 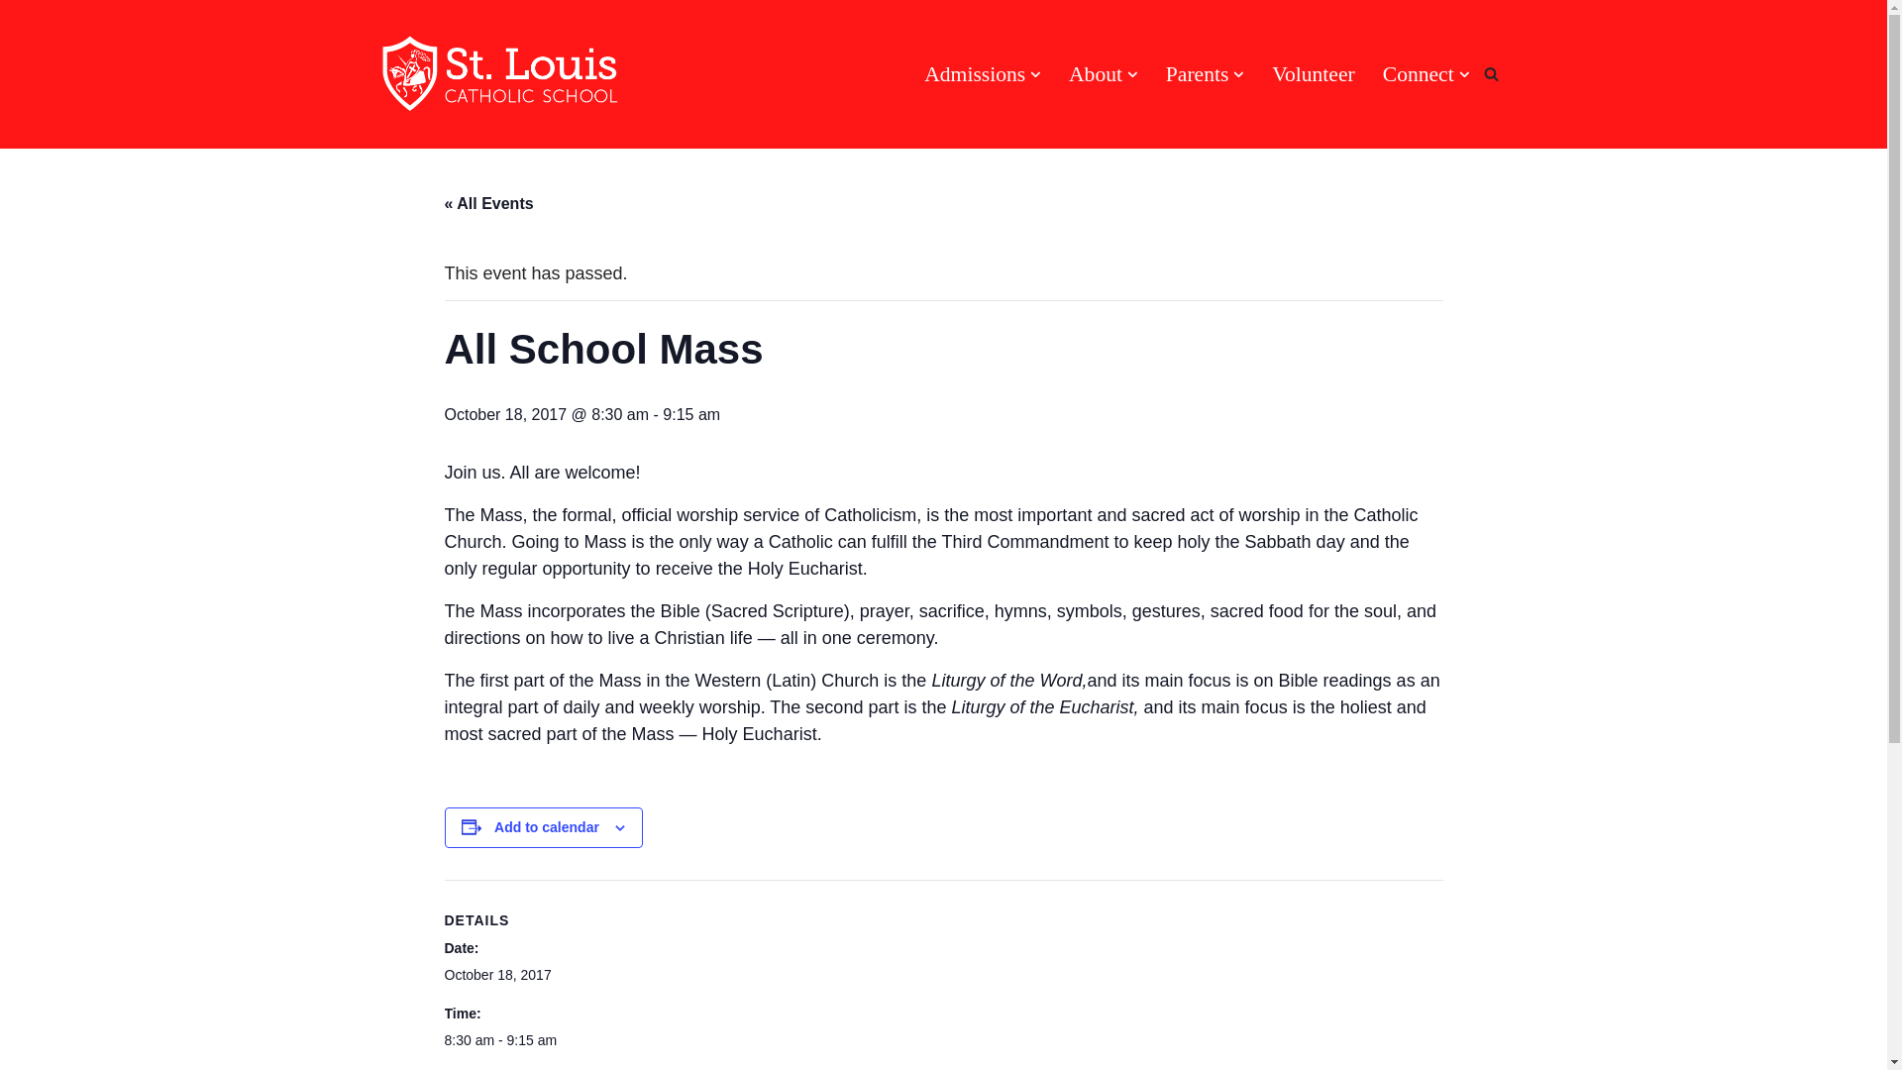 I want to click on Skip to content, so click(x=15, y=42).